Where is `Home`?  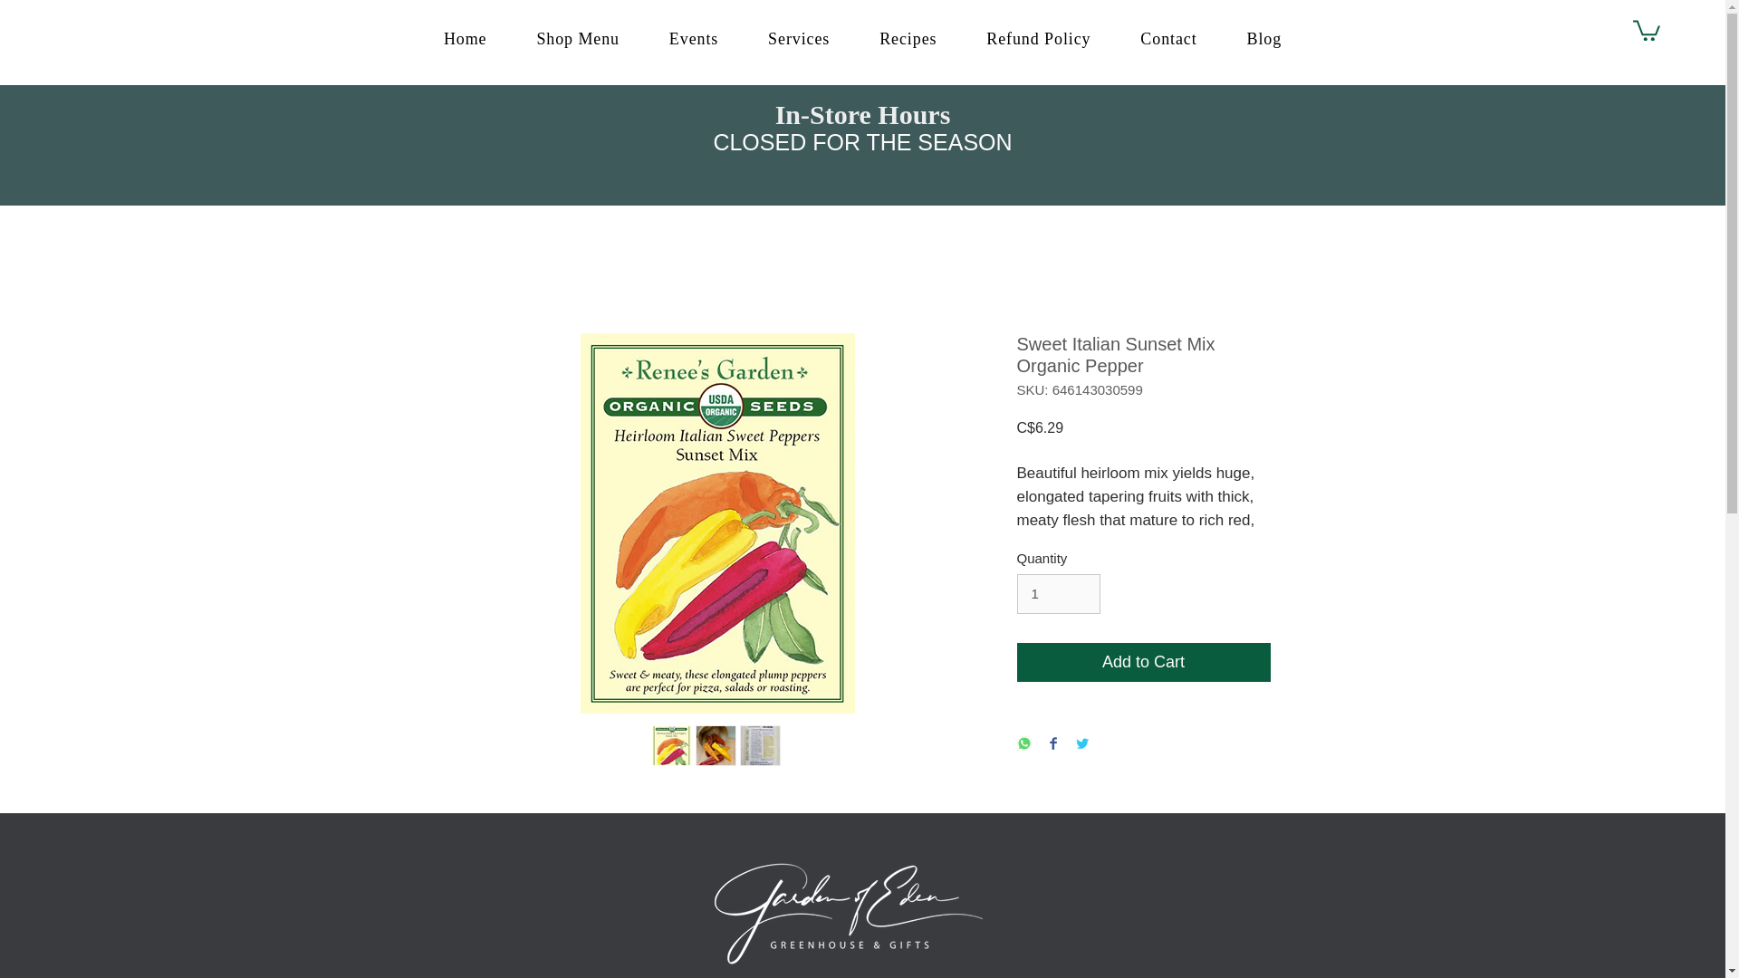
Home is located at coordinates (465, 38).